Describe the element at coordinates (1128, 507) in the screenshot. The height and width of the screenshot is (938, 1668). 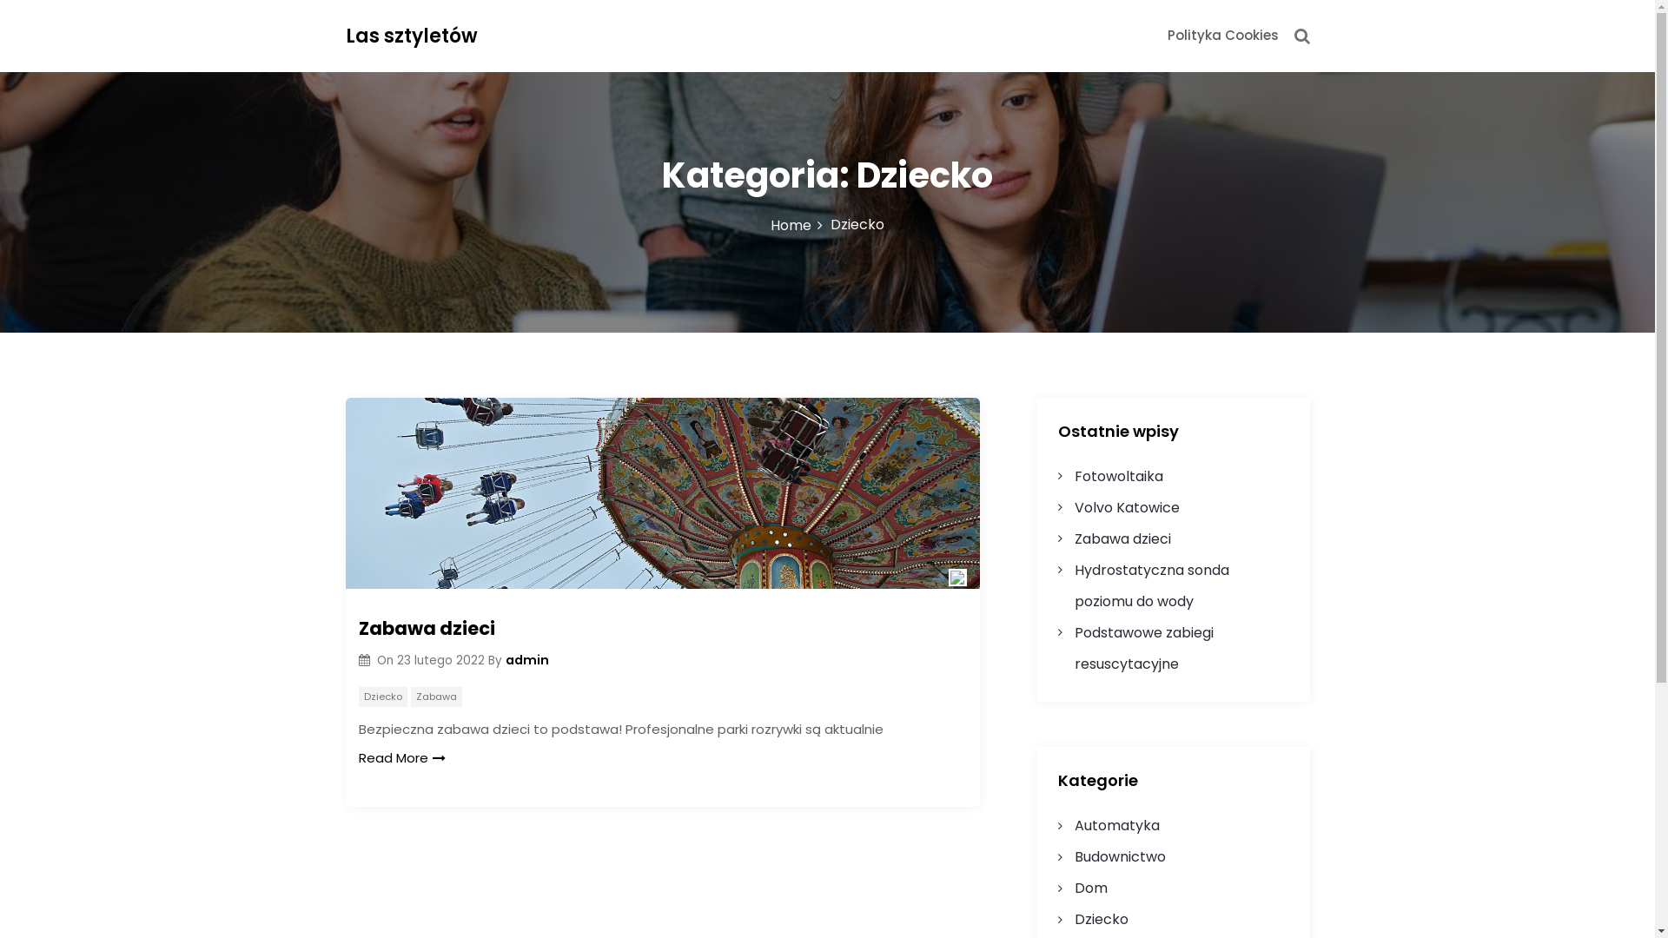
I see `Volvo Katowice` at that location.